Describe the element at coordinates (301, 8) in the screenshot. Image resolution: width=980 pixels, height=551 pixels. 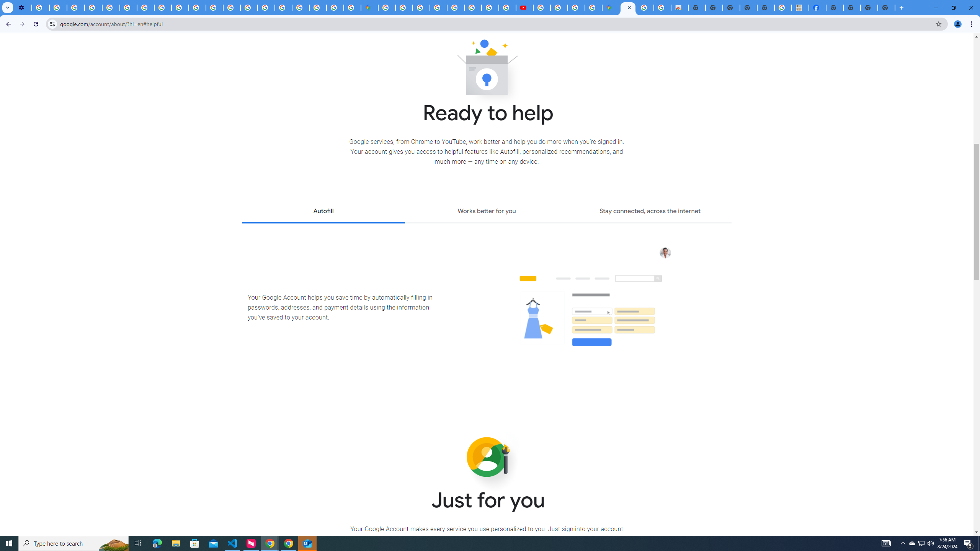
I see `Sign in - Google Accounts` at that location.